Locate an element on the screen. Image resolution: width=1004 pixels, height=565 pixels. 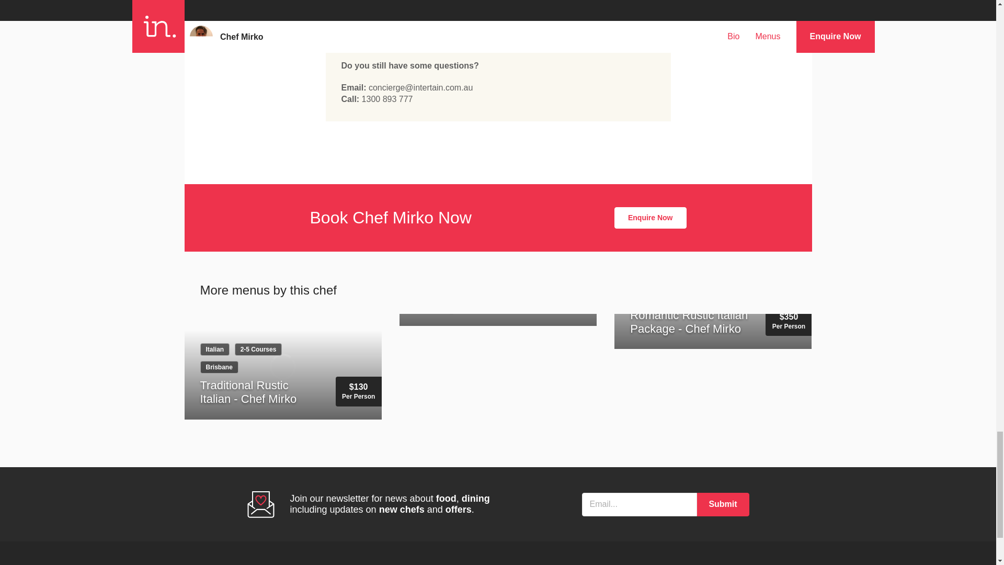
Enquire Now is located at coordinates (651, 218).